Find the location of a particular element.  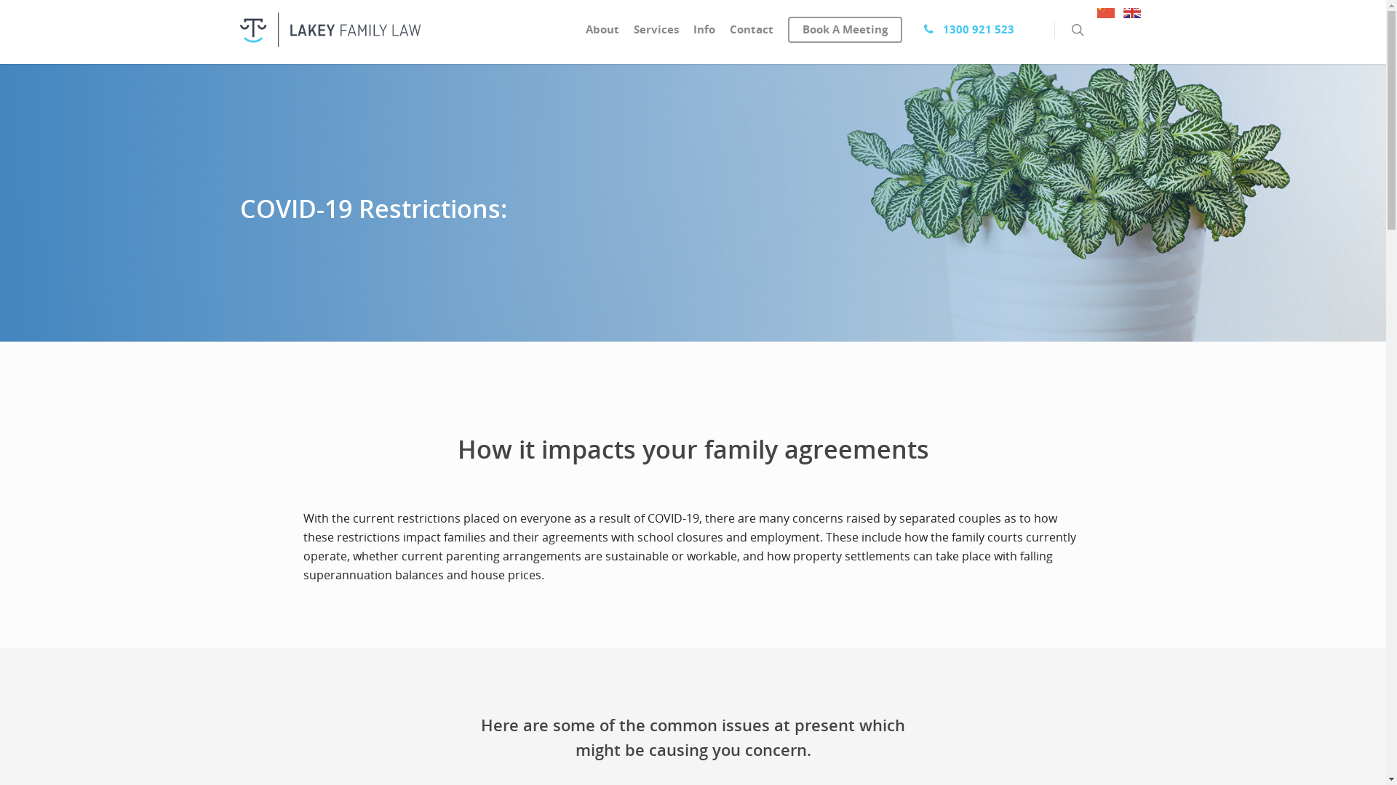

Info is located at coordinates (704, 33).